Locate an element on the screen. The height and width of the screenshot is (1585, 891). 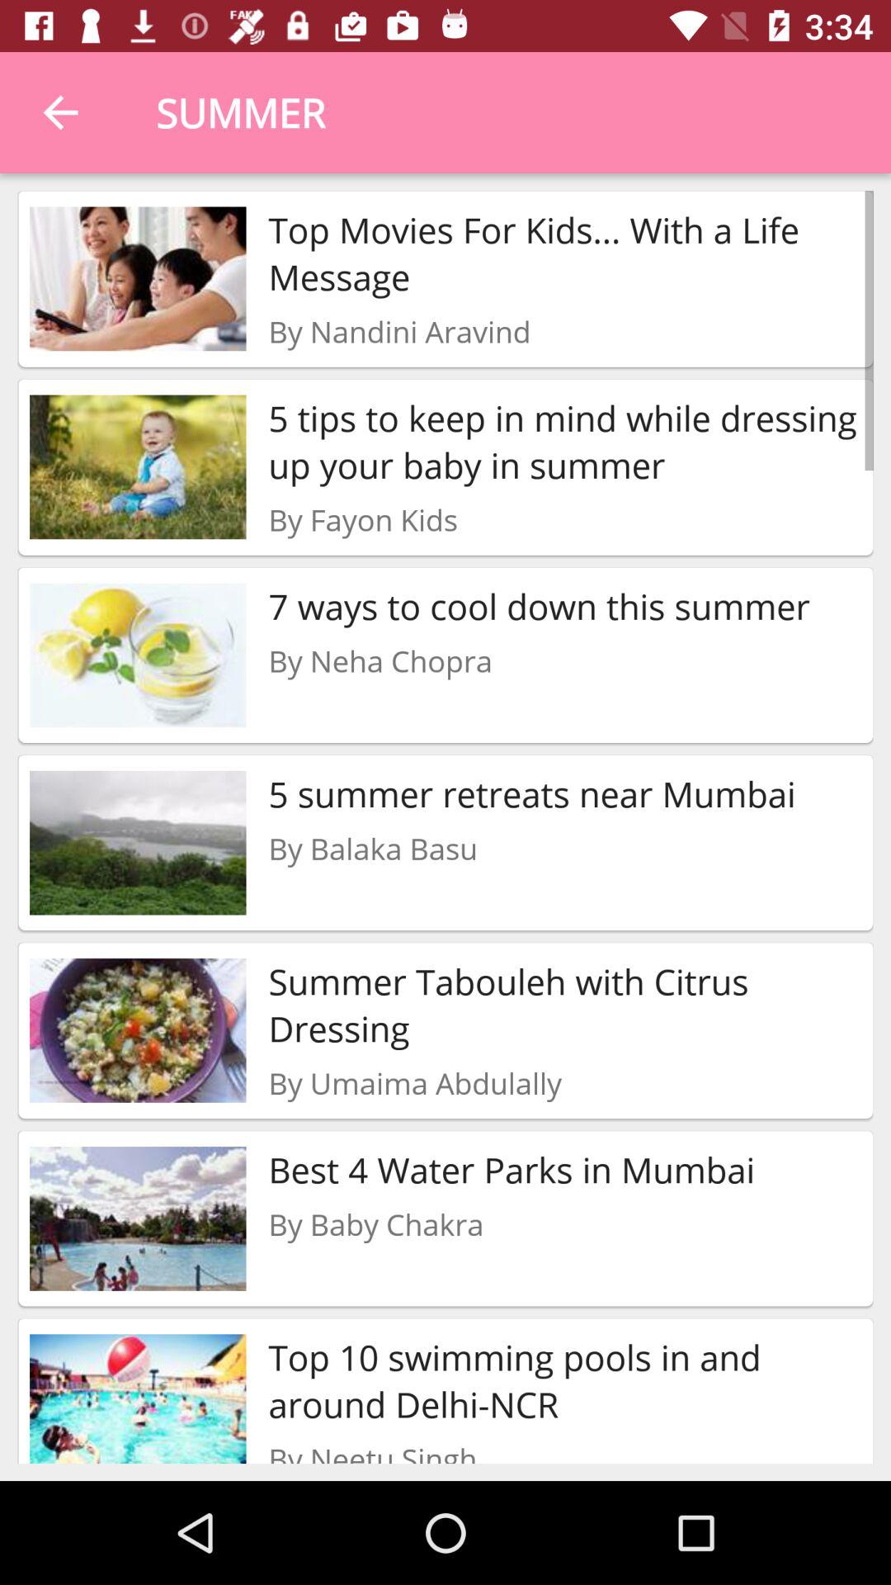
swipe until by neha chopra icon is located at coordinates (379, 660).